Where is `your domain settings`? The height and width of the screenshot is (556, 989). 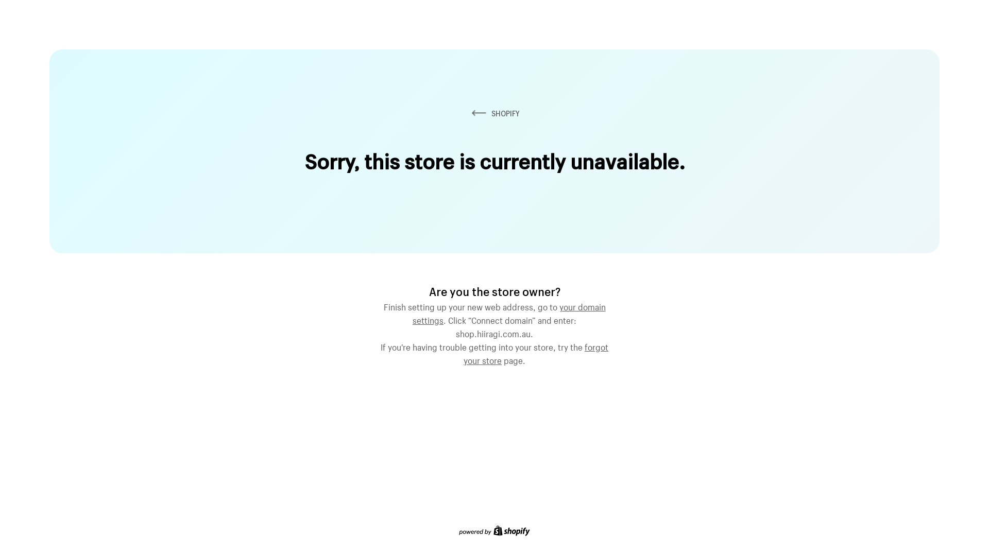
your domain settings is located at coordinates (509, 312).